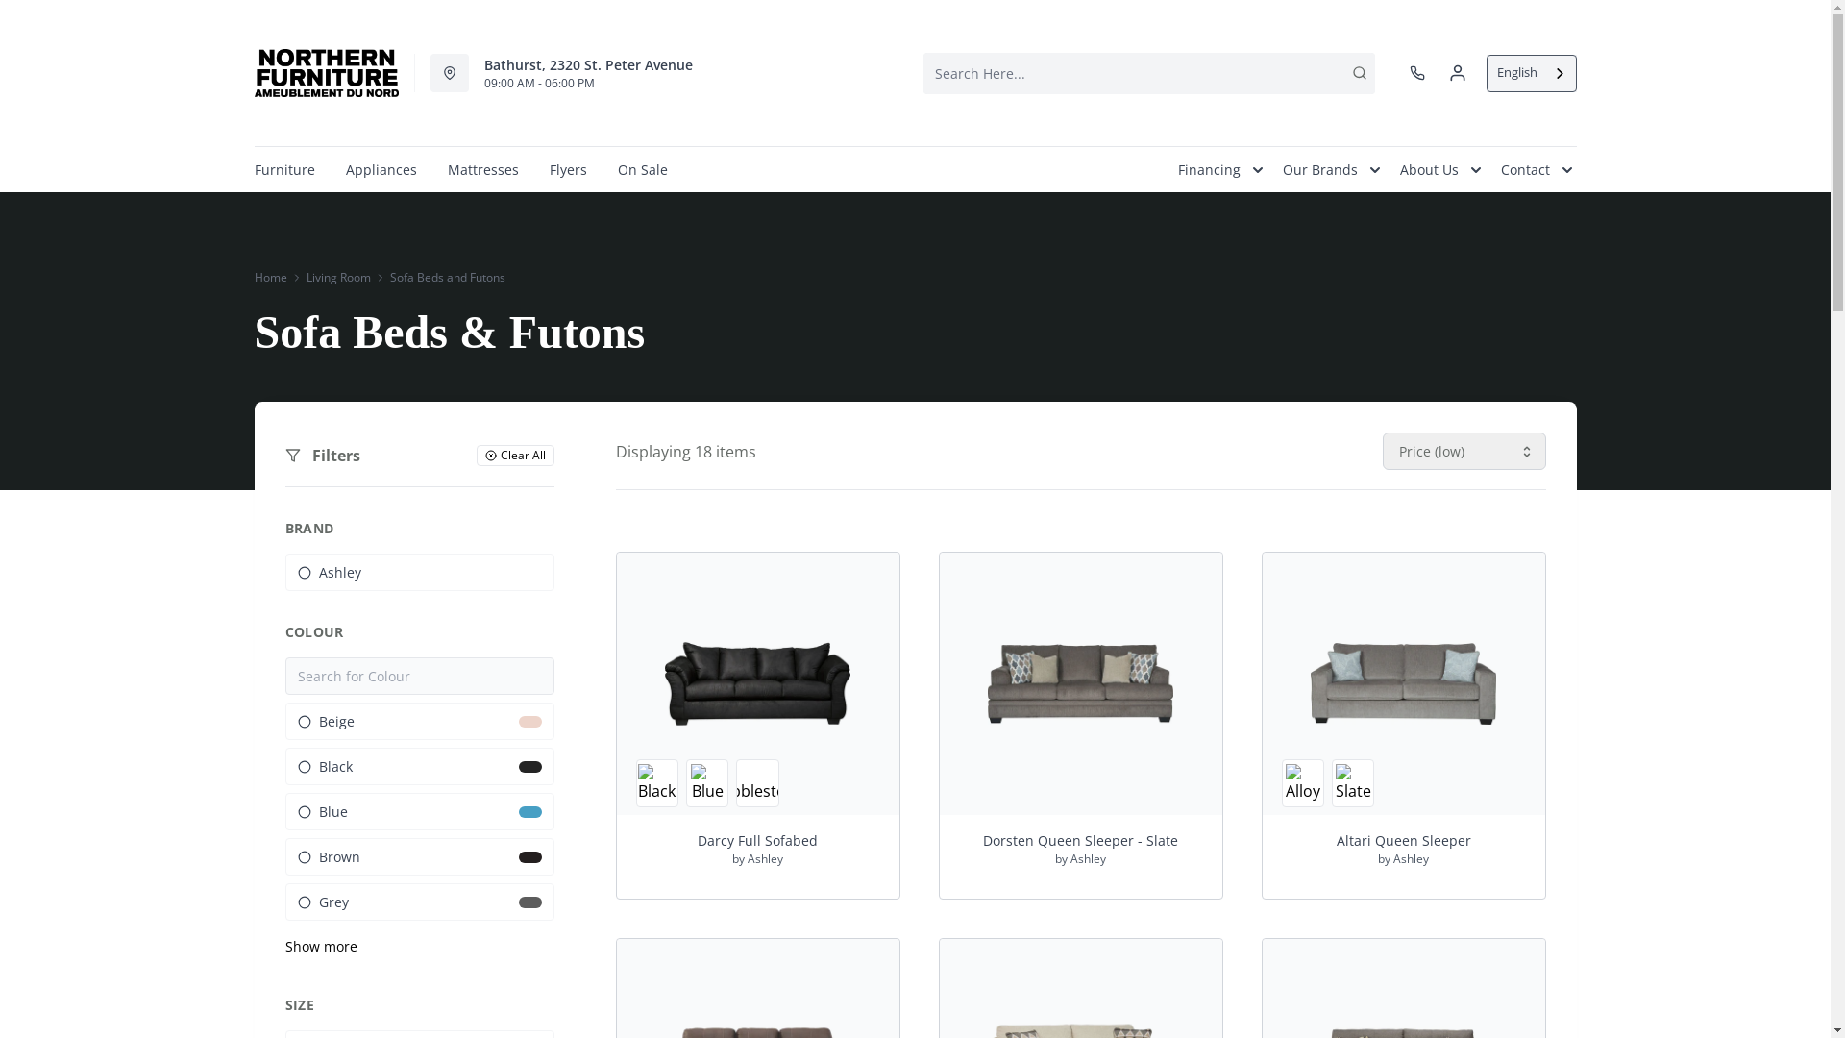 The image size is (1845, 1038). I want to click on Living Room, so click(338, 278).